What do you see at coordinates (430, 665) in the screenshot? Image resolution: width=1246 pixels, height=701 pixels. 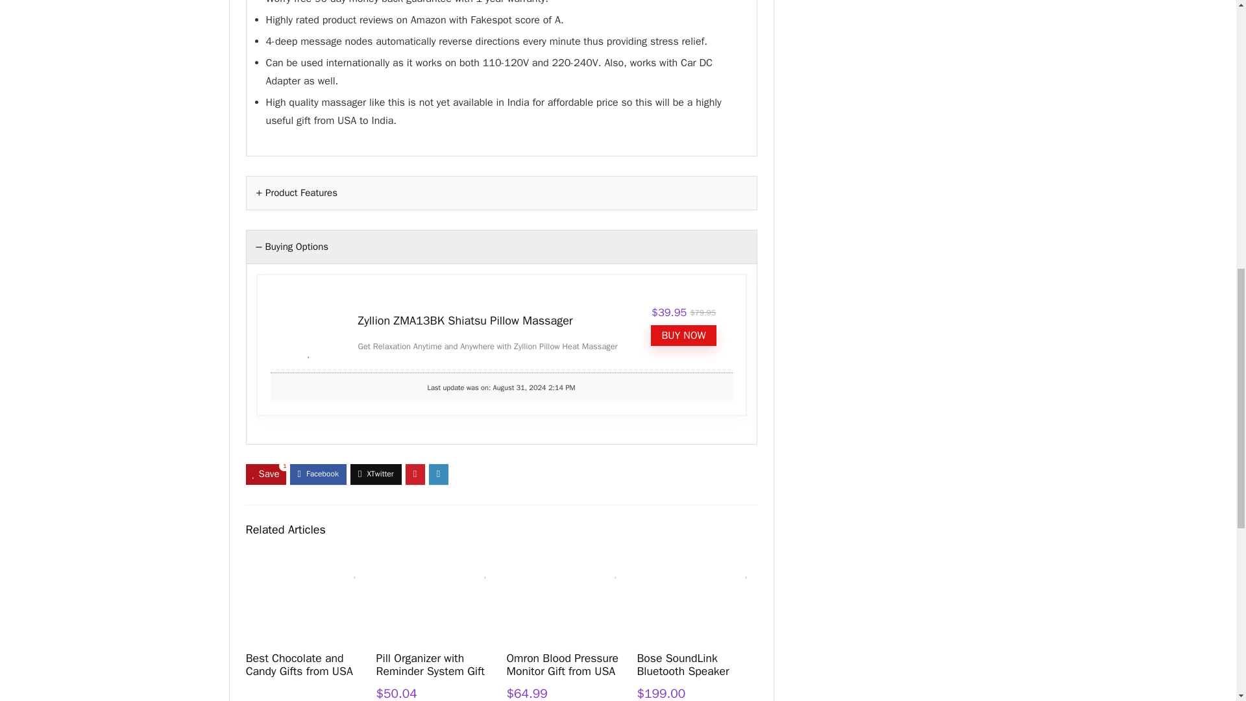 I see `Pill Organizer with Reminder System Gift` at bounding box center [430, 665].